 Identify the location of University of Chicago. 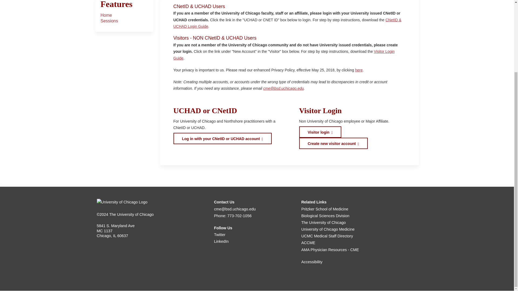
(122, 202).